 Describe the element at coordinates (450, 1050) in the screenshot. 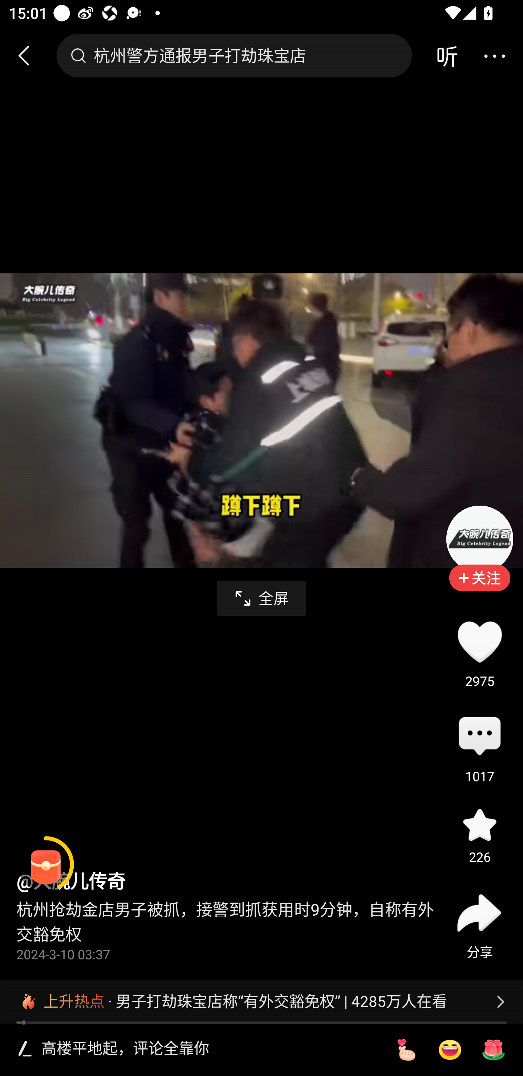

I see `[大笑]` at that location.